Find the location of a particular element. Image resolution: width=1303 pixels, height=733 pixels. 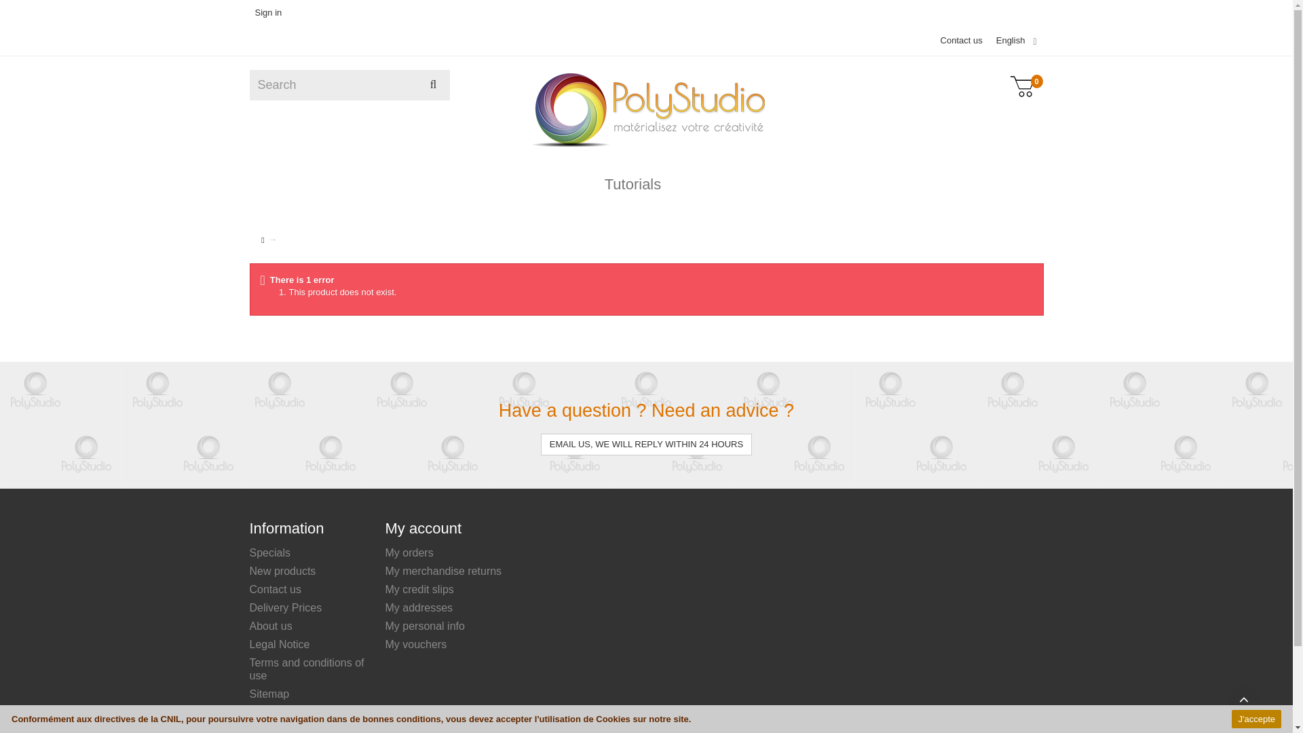

Tutorials is located at coordinates (646, 186).